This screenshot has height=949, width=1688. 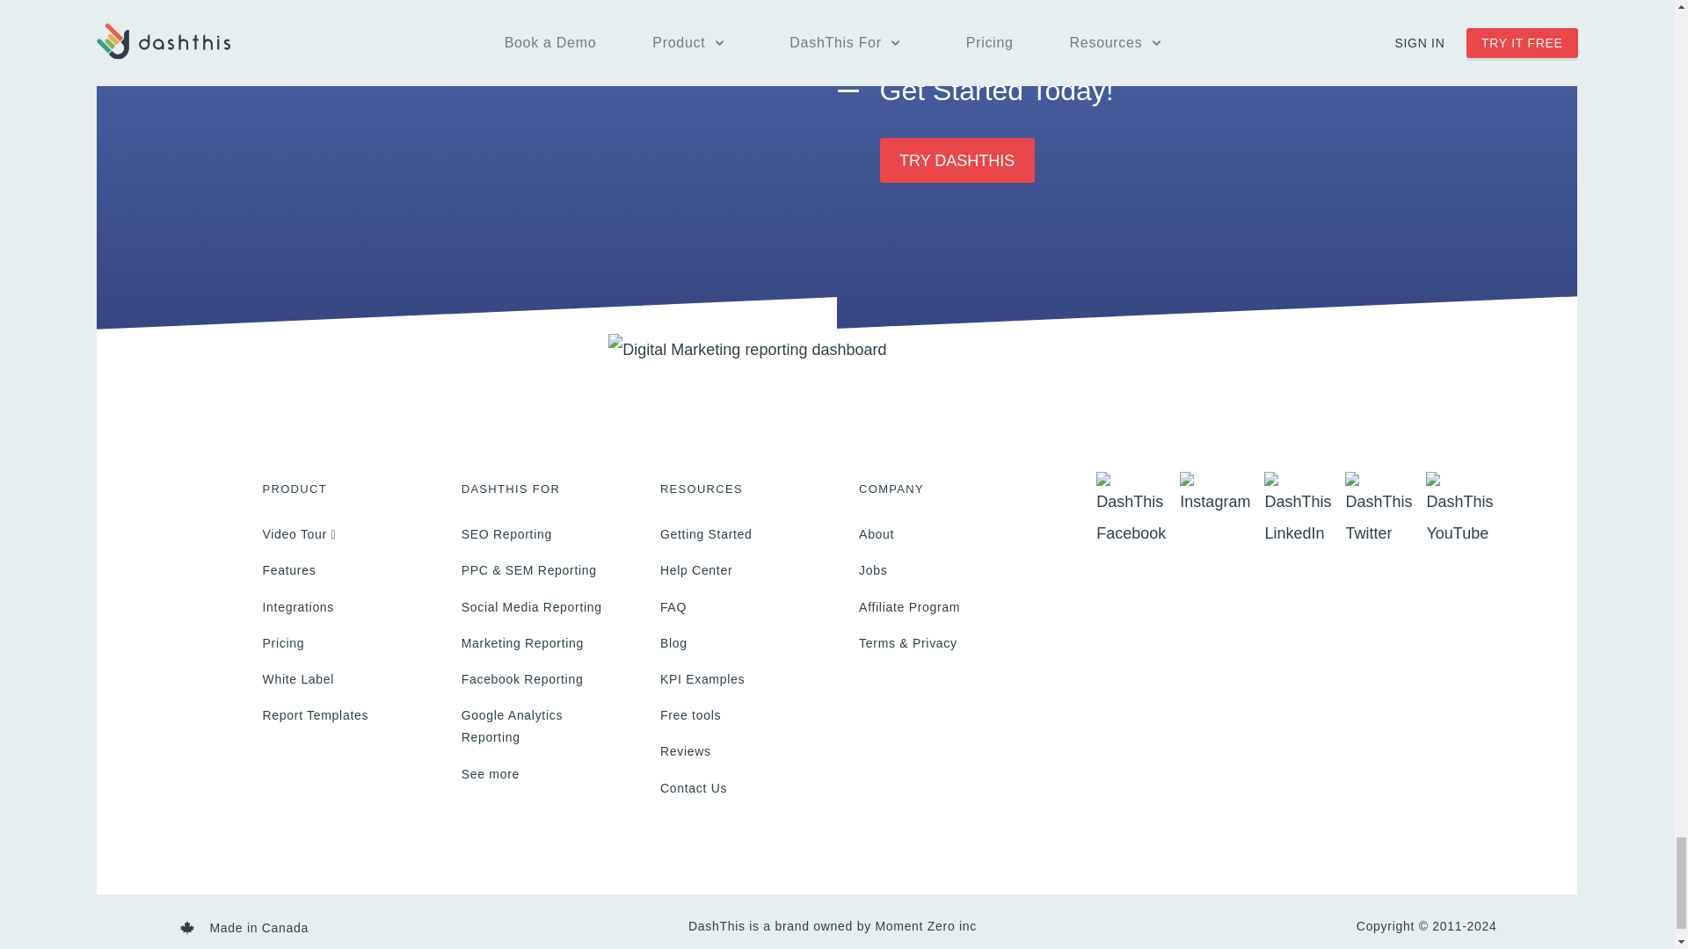 What do you see at coordinates (1379, 510) in the screenshot?
I see `Twitter` at bounding box center [1379, 510].